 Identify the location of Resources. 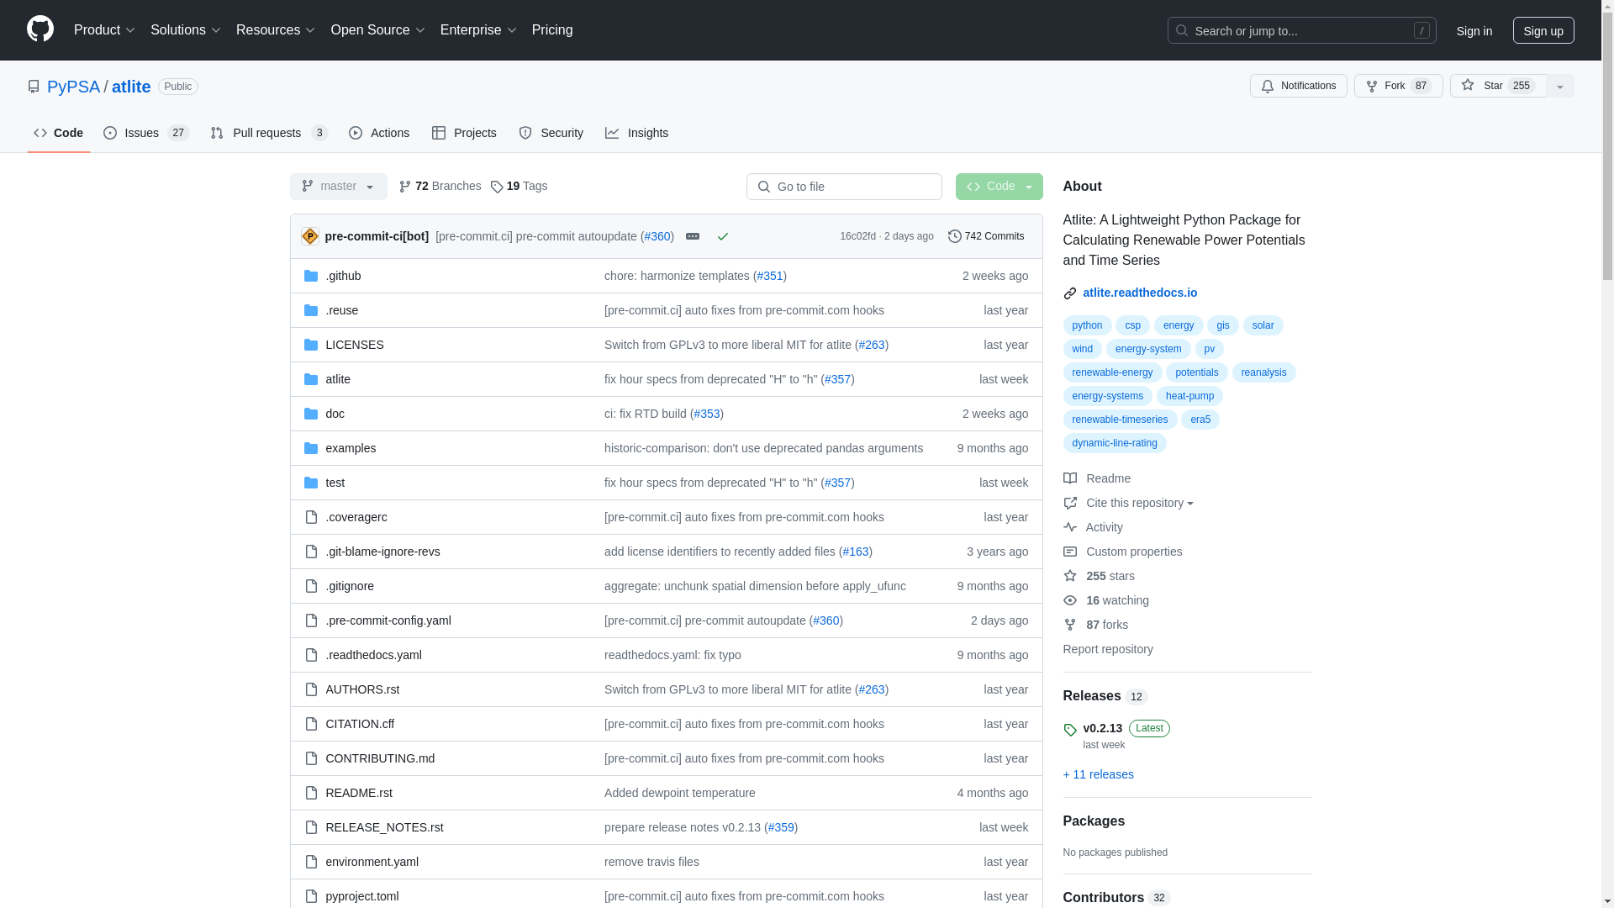
(276, 30).